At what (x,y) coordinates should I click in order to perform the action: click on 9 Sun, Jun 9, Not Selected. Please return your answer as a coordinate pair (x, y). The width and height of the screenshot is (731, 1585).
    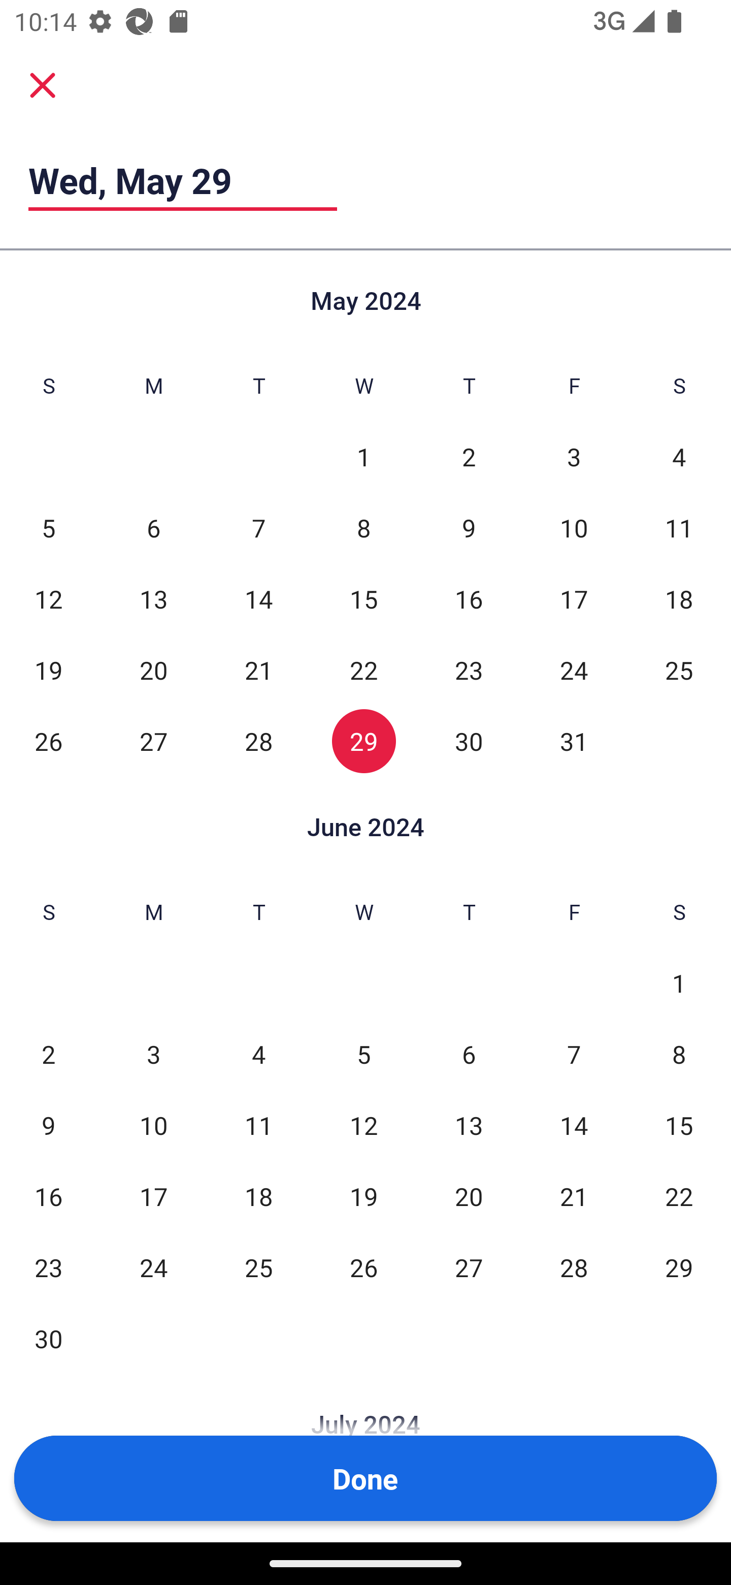
    Looking at the image, I should click on (48, 1125).